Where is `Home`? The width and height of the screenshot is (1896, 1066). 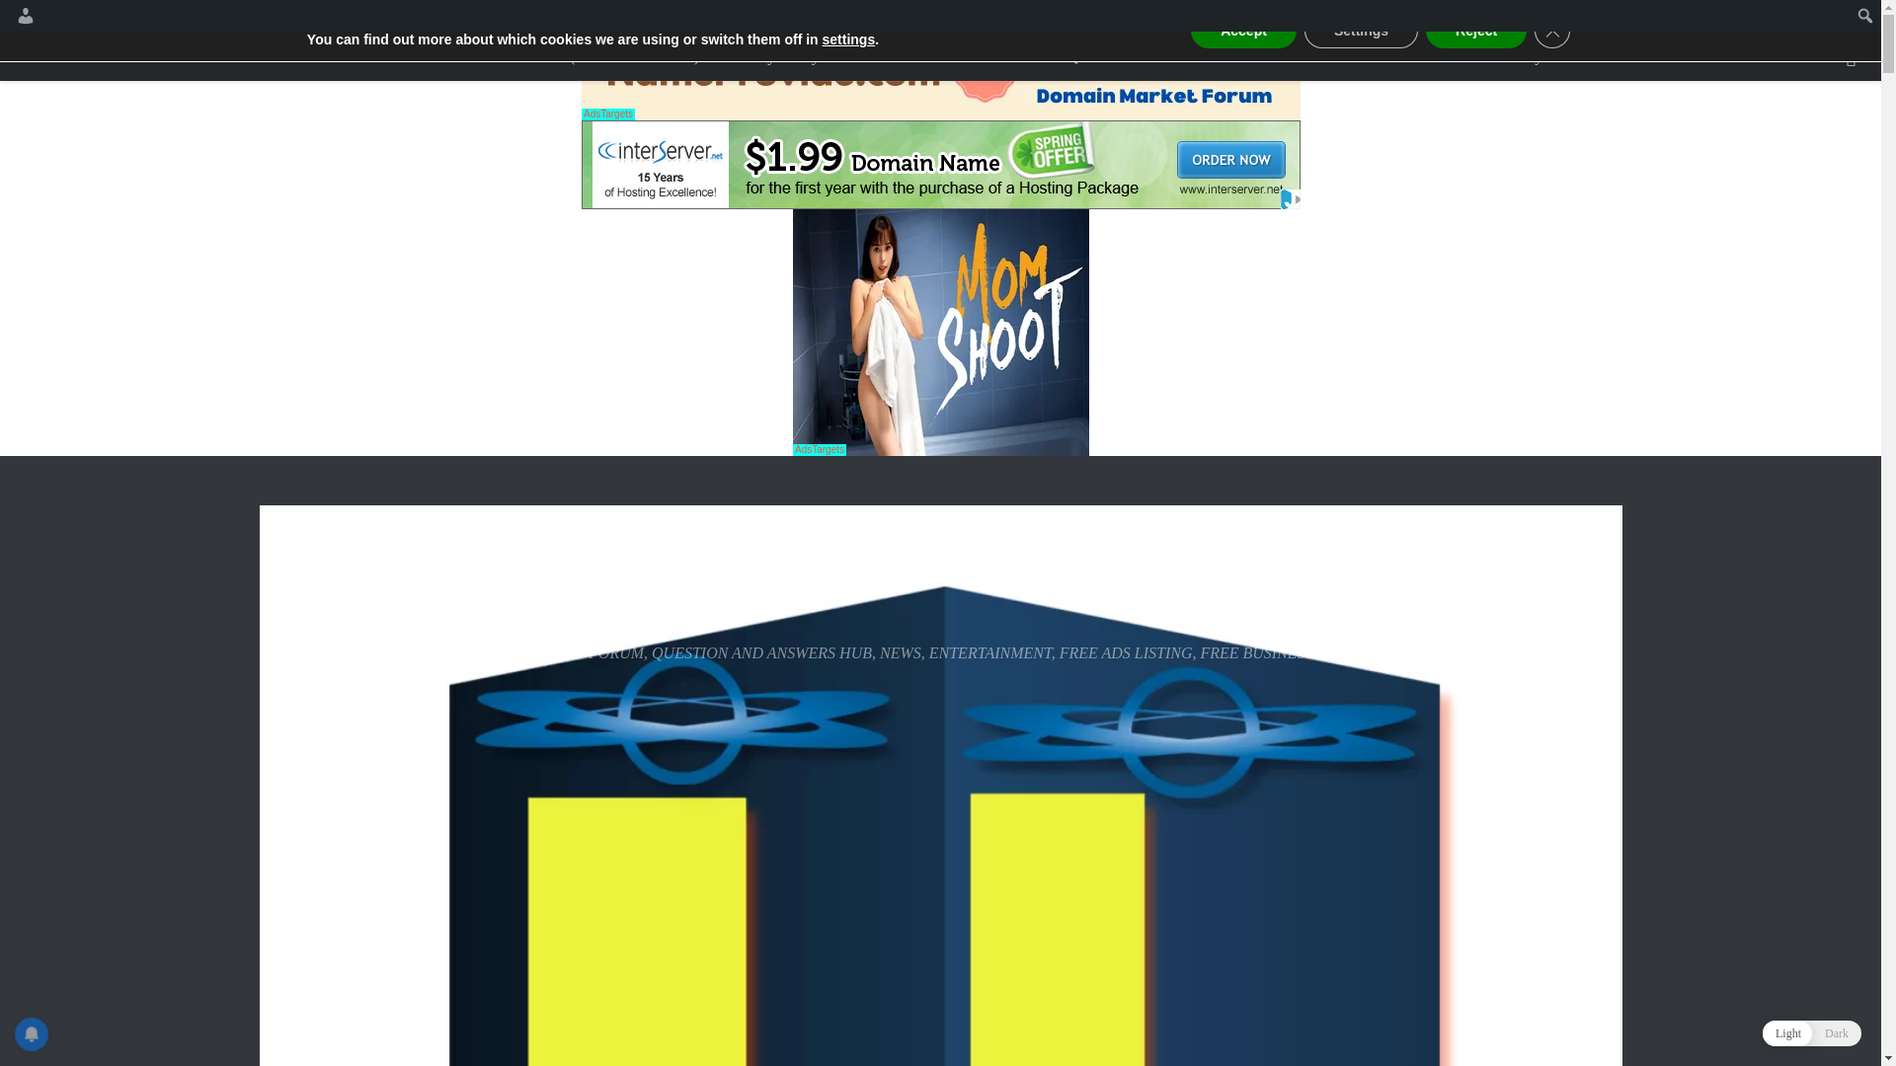
Home is located at coordinates (290, 56).